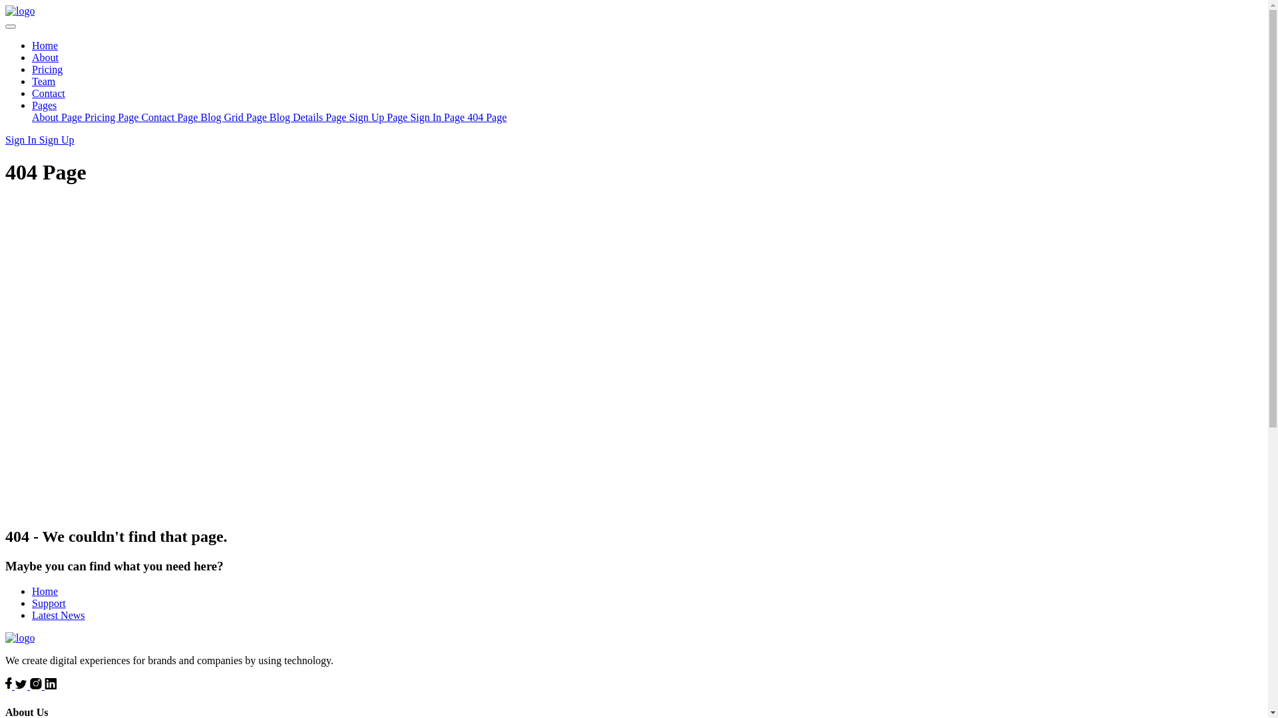 The width and height of the screenshot is (1278, 718). I want to click on About Page, so click(59, 117).